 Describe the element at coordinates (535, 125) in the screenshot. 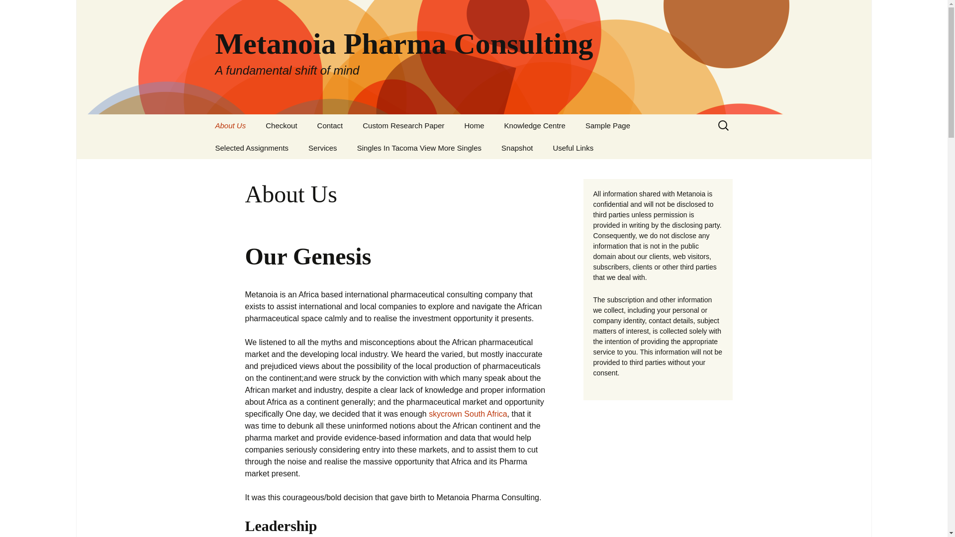

I see `Knowledge Centre` at that location.